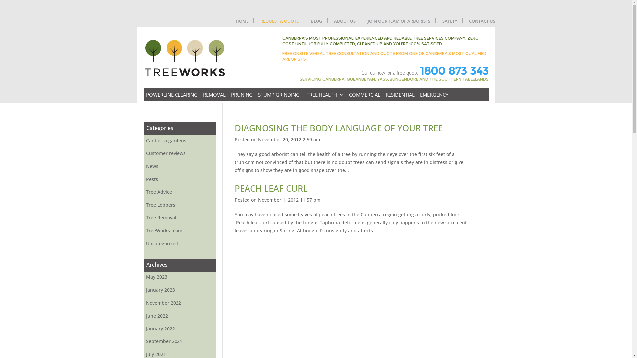 The width and height of the screenshot is (637, 358). What do you see at coordinates (271, 188) in the screenshot?
I see `PEACH LEAF CURL` at bounding box center [271, 188].